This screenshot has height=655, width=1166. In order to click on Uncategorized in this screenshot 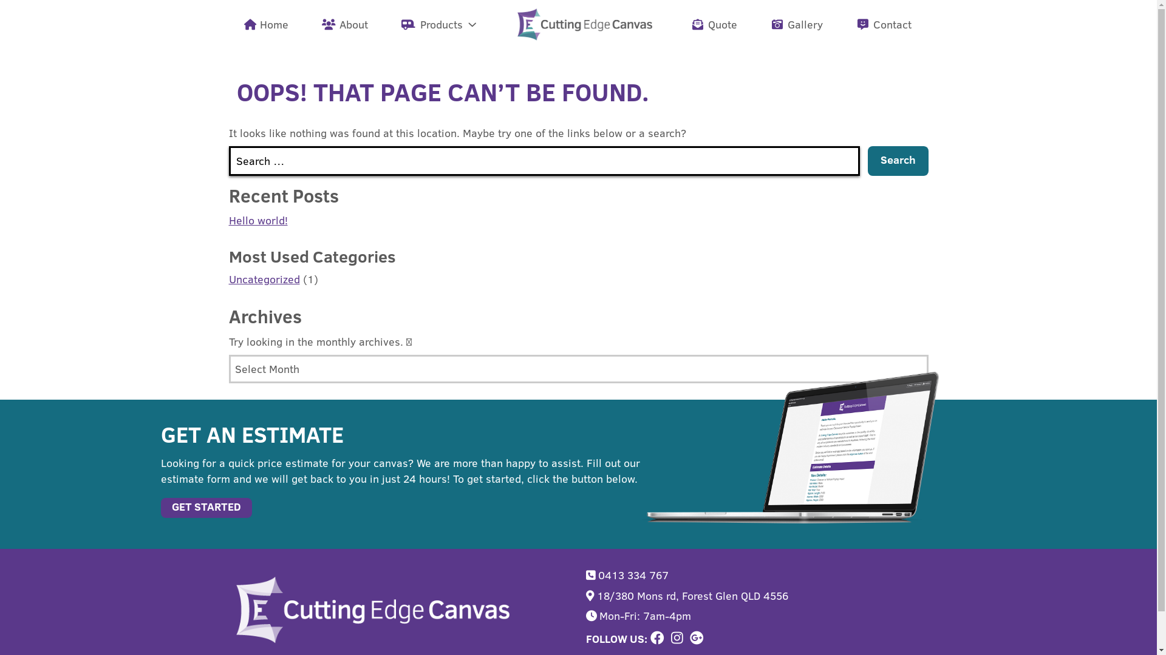, I will do `click(264, 279)`.